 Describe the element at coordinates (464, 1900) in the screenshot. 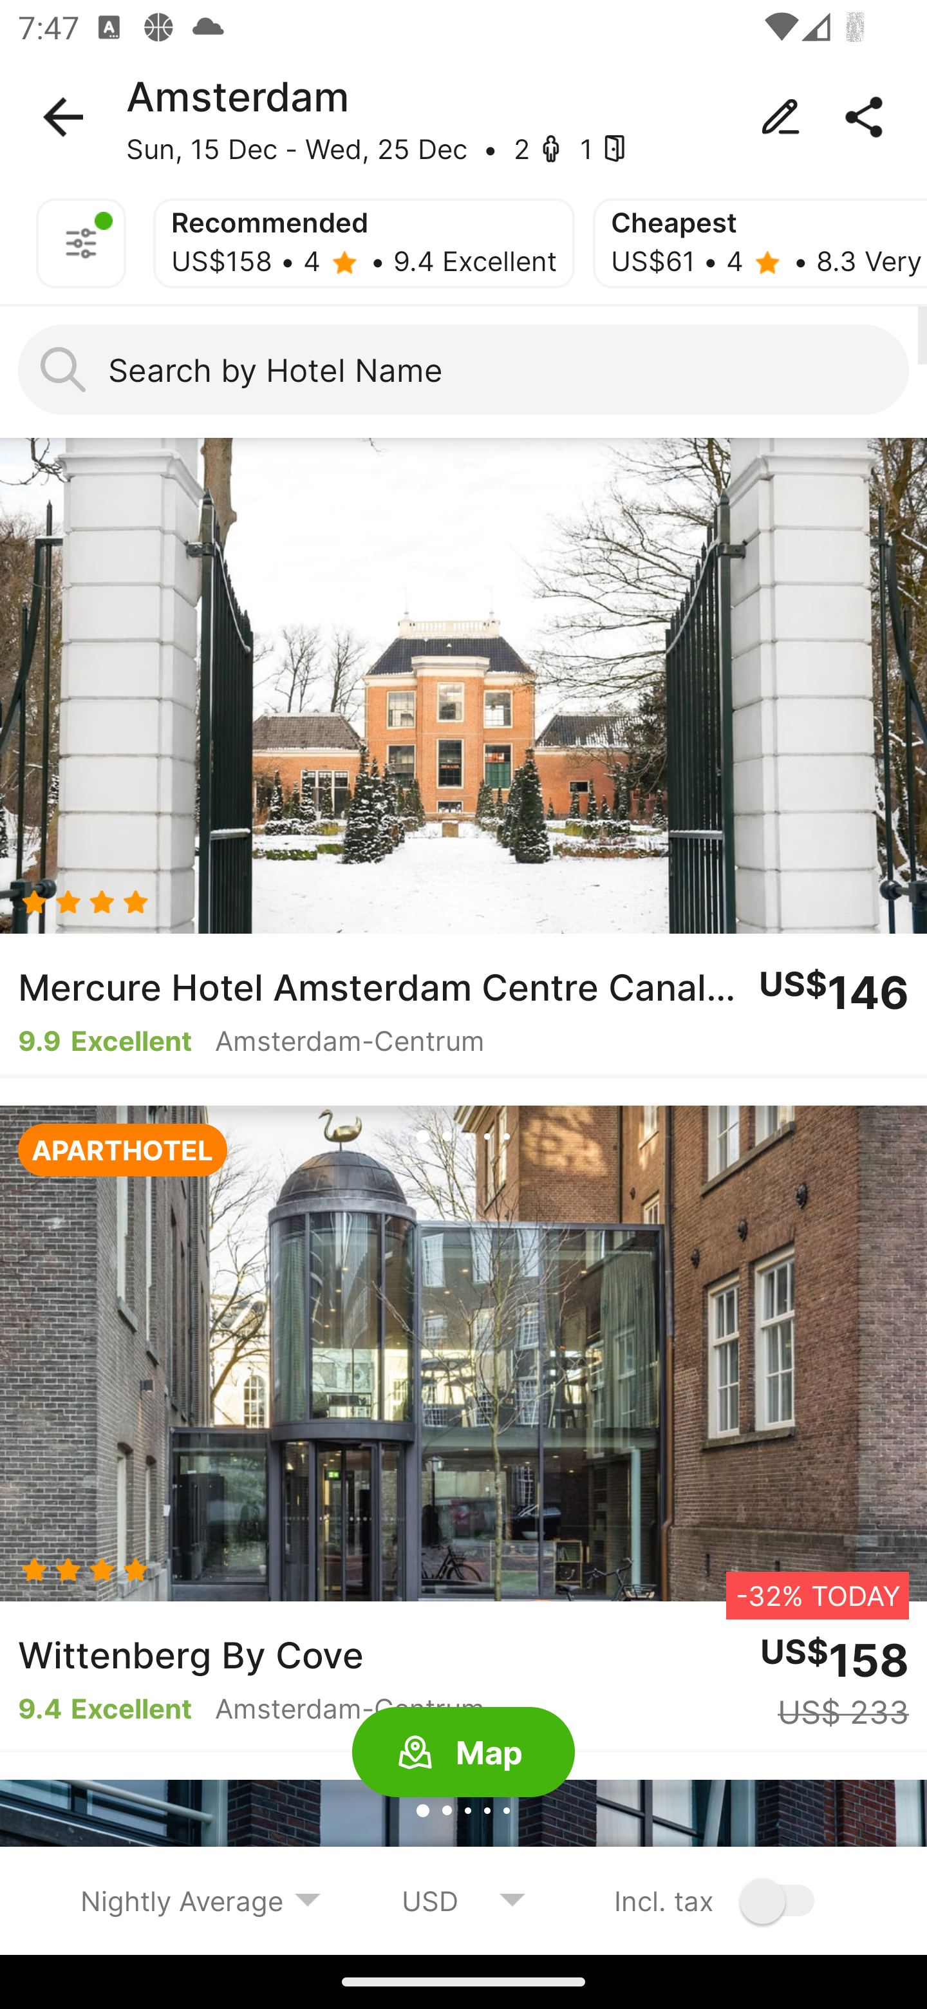

I see `USD` at that location.